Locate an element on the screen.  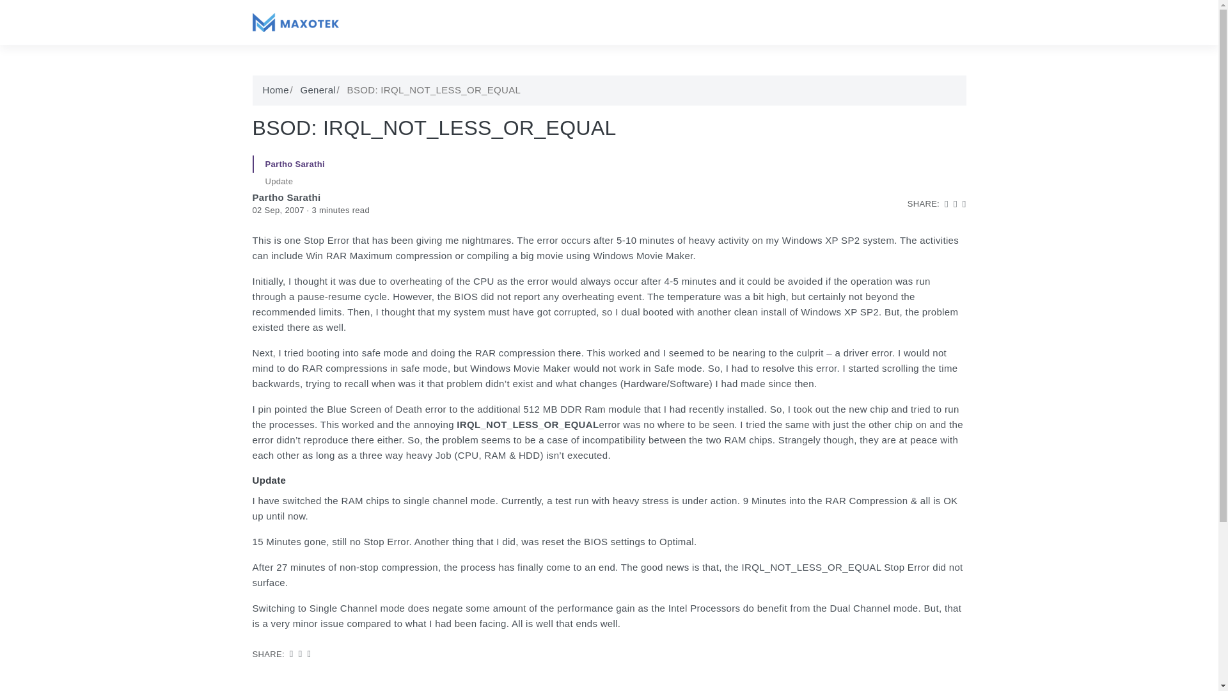
Partho Sarathi is located at coordinates (286, 197).